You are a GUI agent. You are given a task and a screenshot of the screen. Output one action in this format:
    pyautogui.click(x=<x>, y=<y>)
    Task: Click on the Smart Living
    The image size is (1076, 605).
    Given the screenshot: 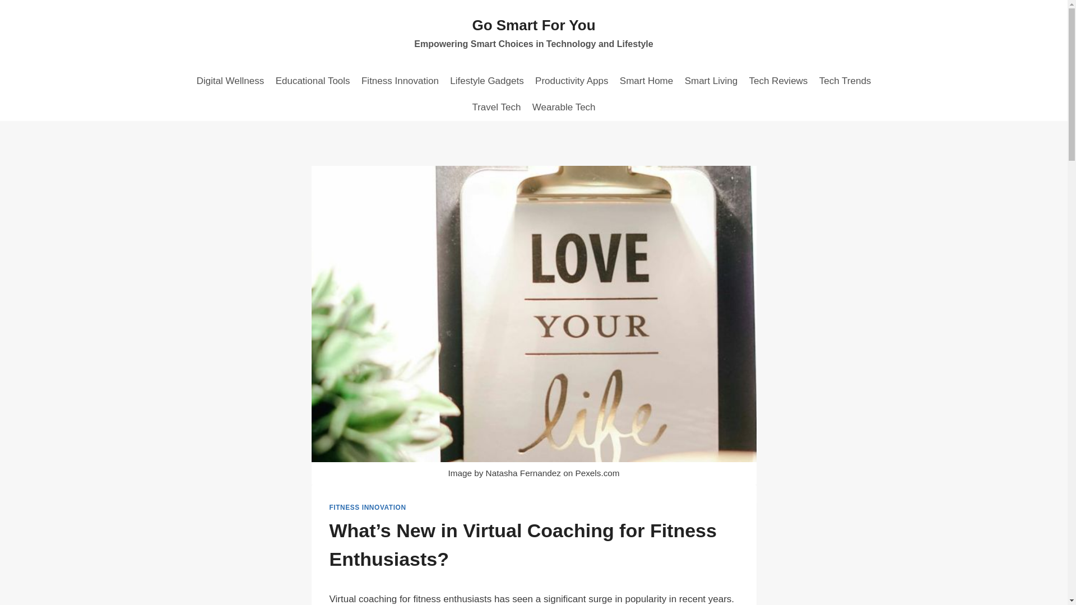 What is the action you would take?
    pyautogui.click(x=711, y=81)
    